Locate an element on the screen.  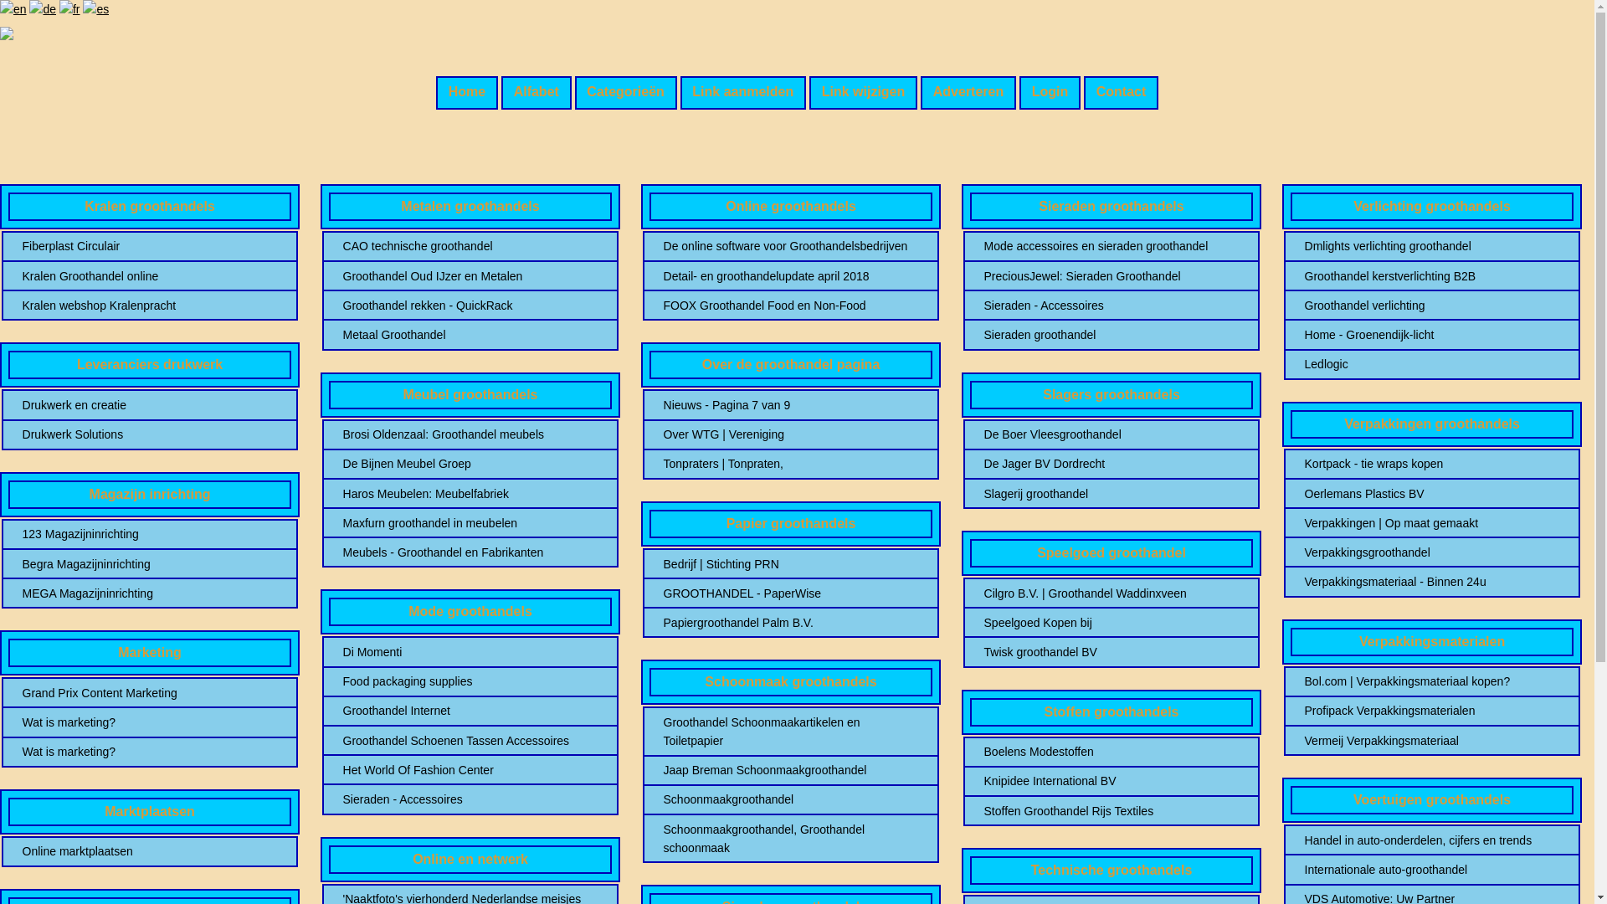
Ledlogic is located at coordinates (1433, 364).